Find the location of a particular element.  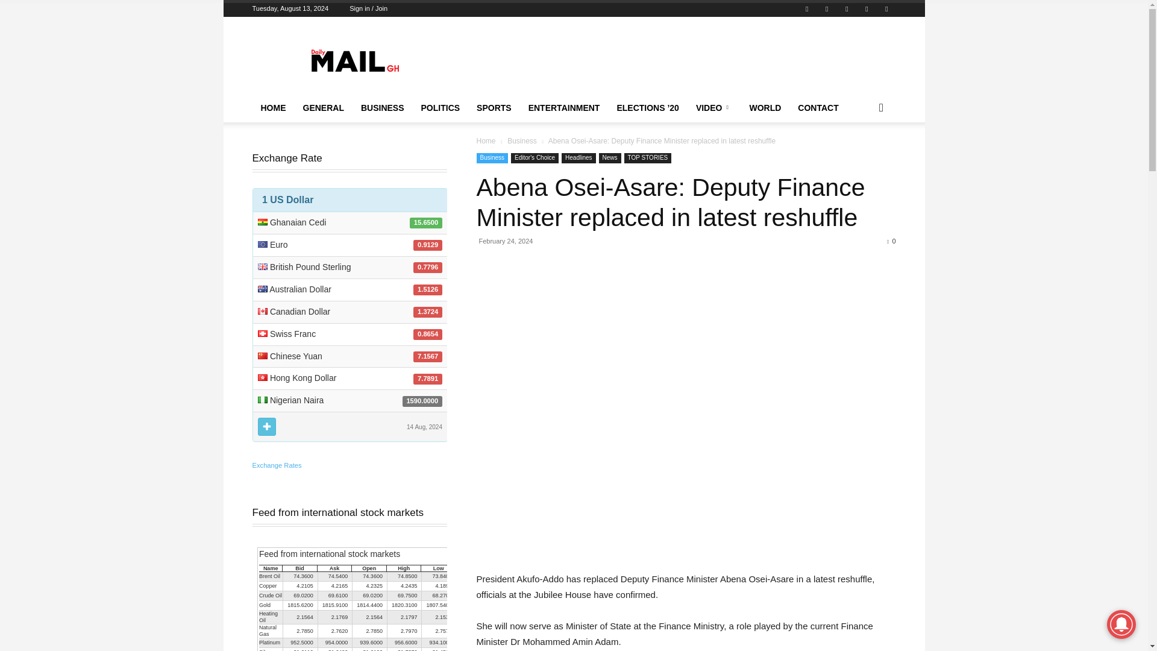

HOME is located at coordinates (272, 108).